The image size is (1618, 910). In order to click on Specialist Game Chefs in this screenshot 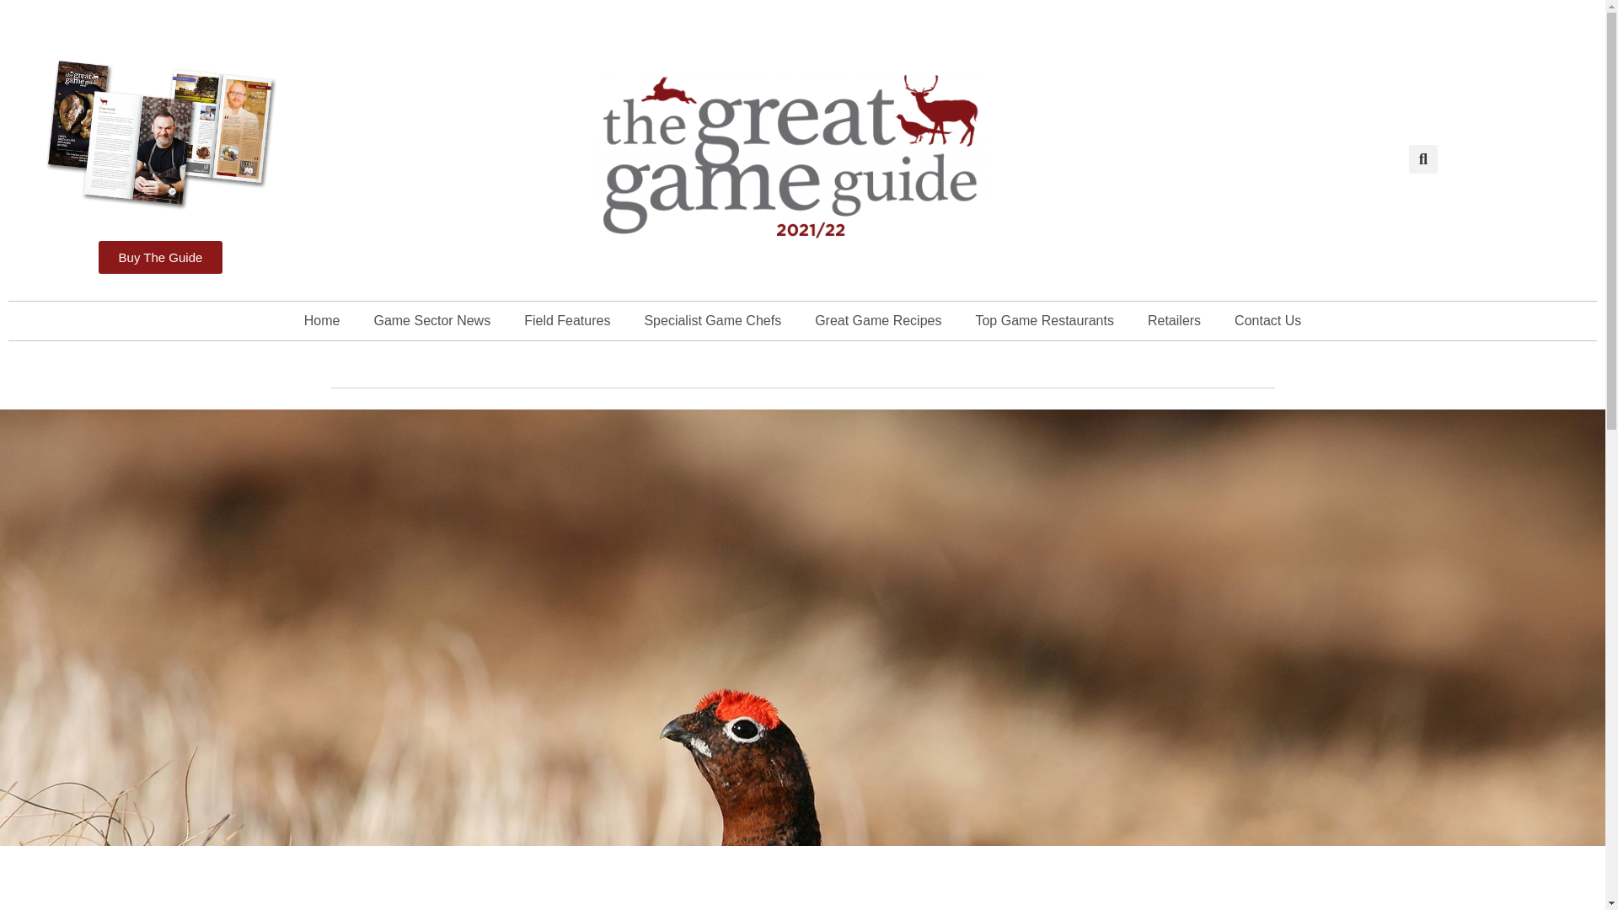, I will do `click(712, 320)`.